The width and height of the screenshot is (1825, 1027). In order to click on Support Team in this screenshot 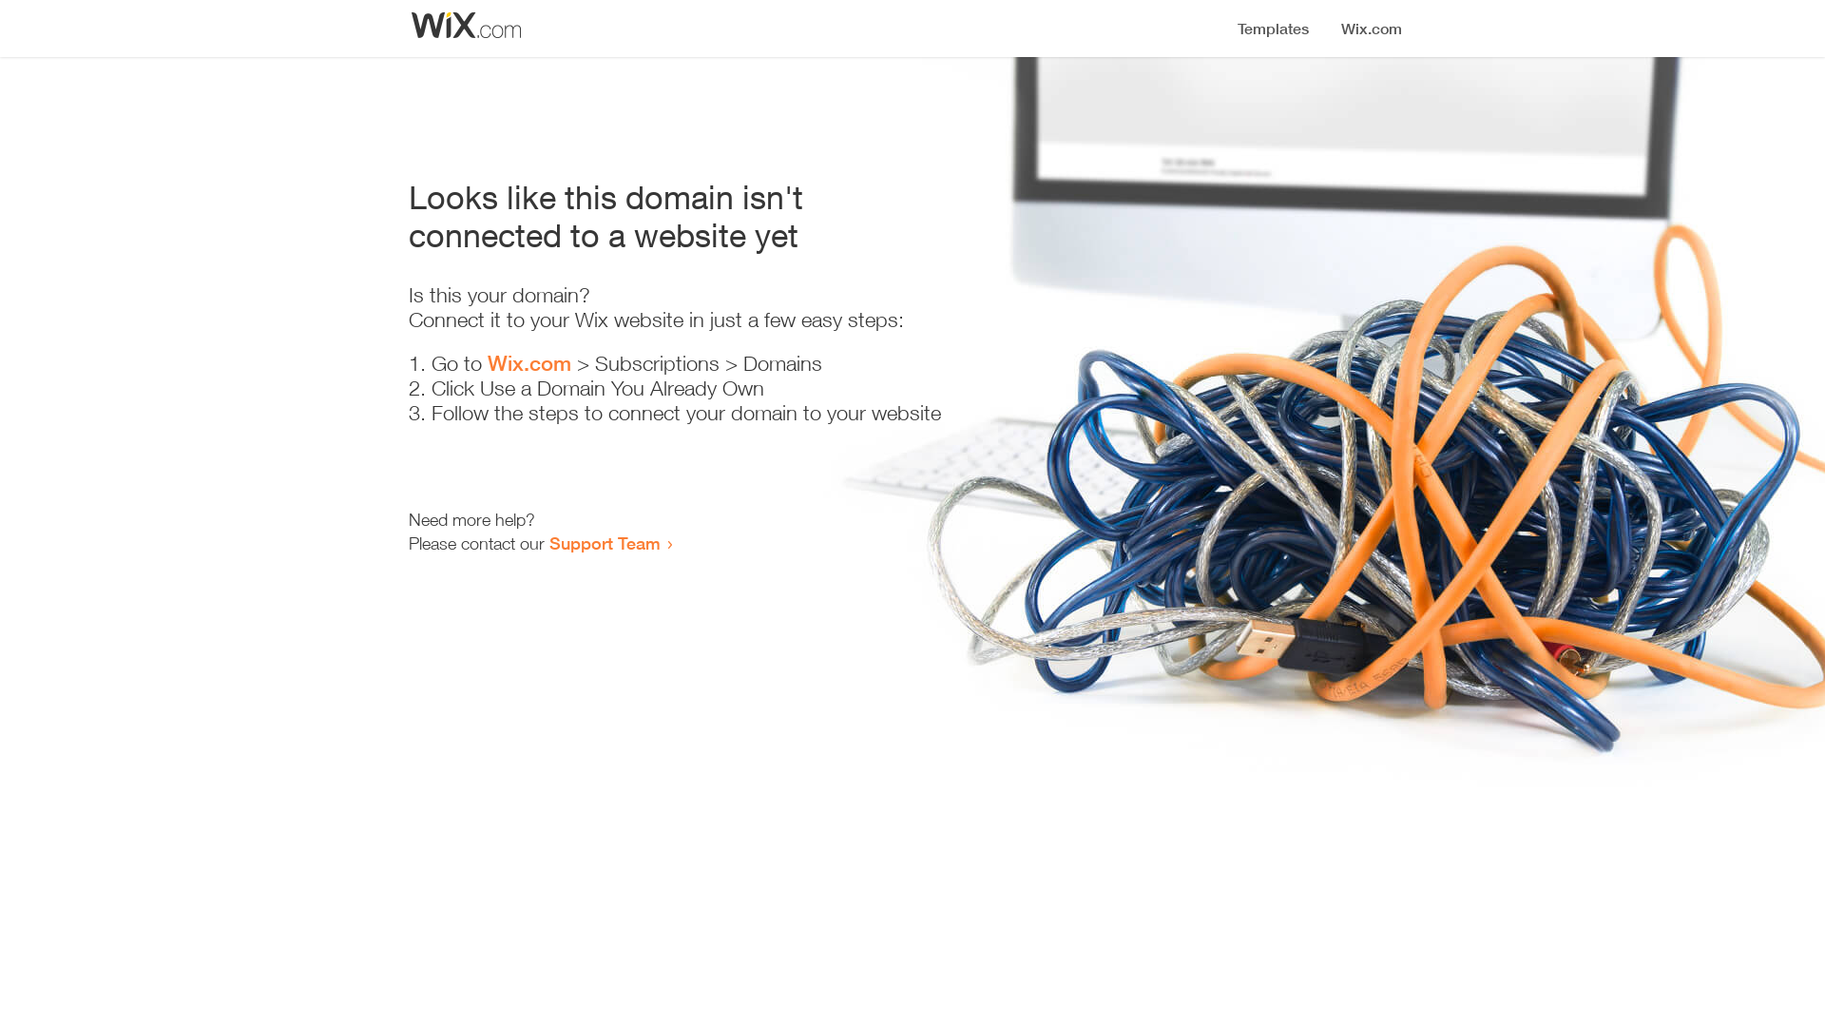, I will do `click(605, 543)`.